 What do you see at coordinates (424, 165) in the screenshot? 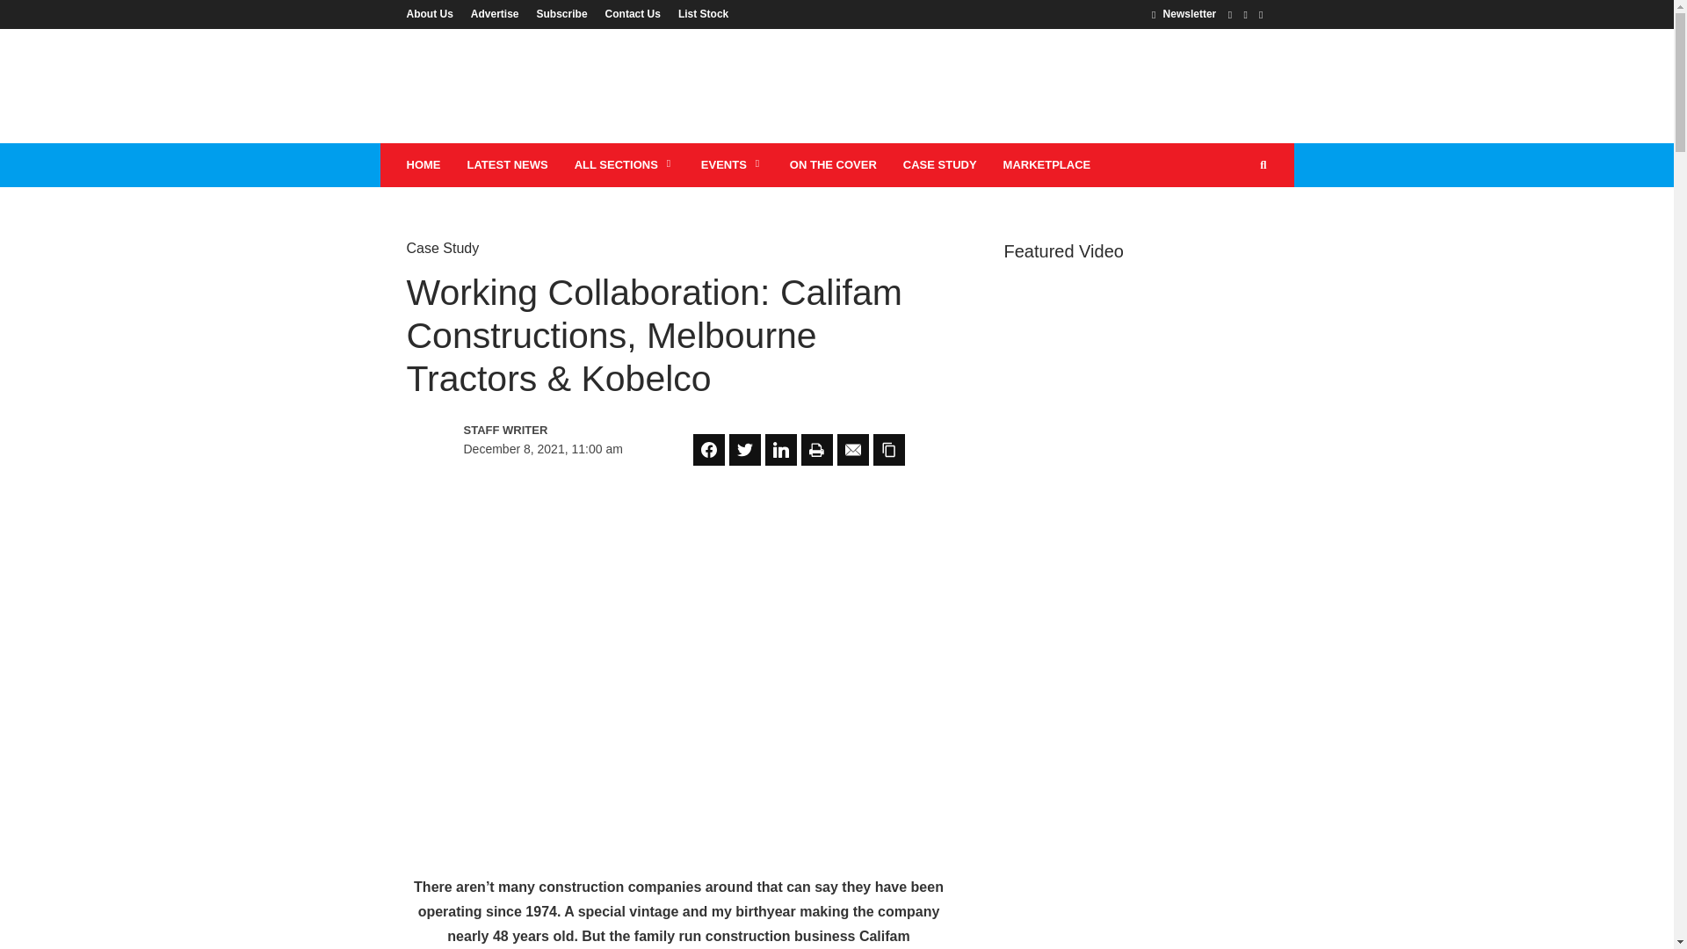
I see `HOME` at bounding box center [424, 165].